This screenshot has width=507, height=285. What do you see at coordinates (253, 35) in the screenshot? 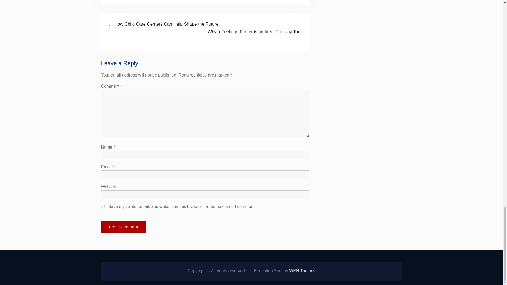
I see `Post Comment` at bounding box center [253, 35].